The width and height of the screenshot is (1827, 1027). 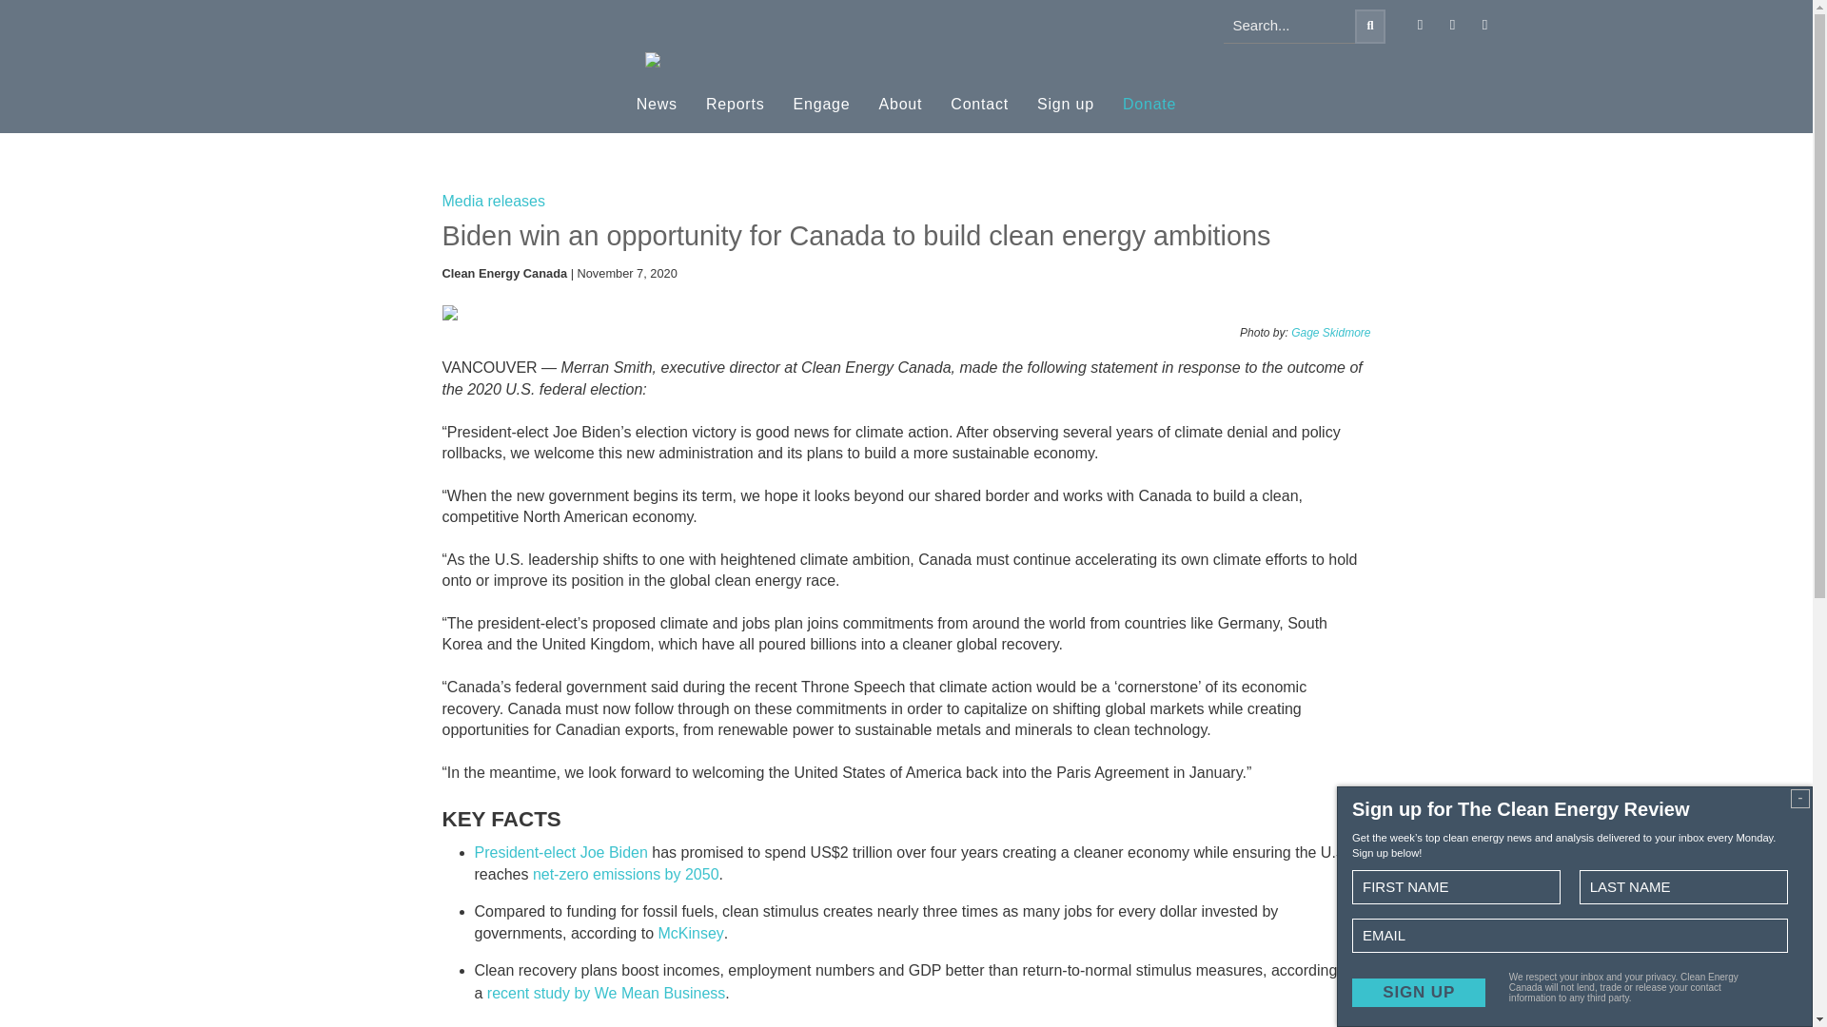 What do you see at coordinates (657, 104) in the screenshot?
I see `News` at bounding box center [657, 104].